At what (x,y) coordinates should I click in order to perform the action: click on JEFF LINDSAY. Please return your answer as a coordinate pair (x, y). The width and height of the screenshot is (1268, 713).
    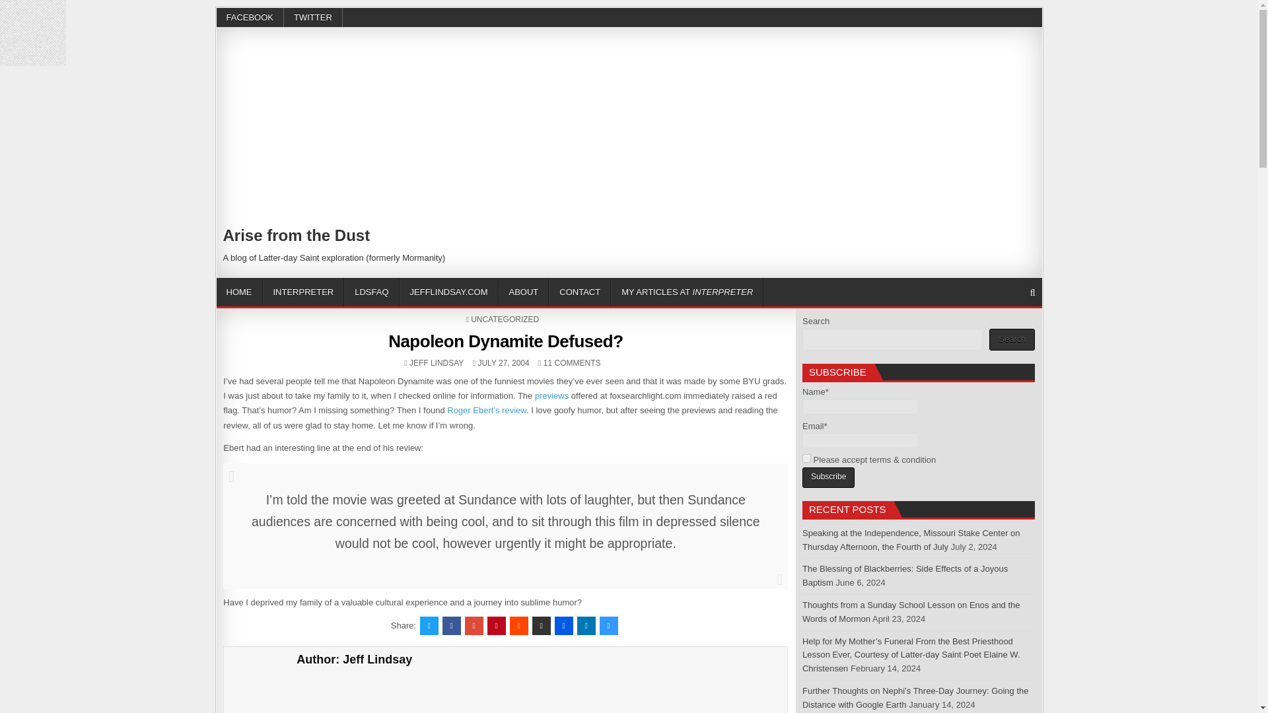
    Looking at the image, I should click on (437, 363).